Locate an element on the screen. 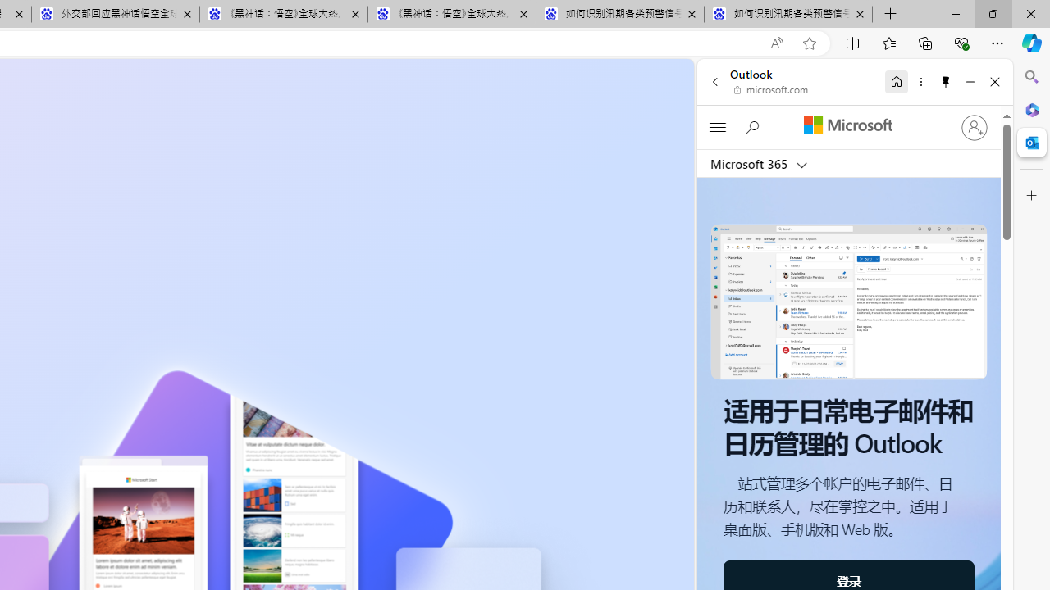 The width and height of the screenshot is (1050, 590). Close is located at coordinates (995, 81).